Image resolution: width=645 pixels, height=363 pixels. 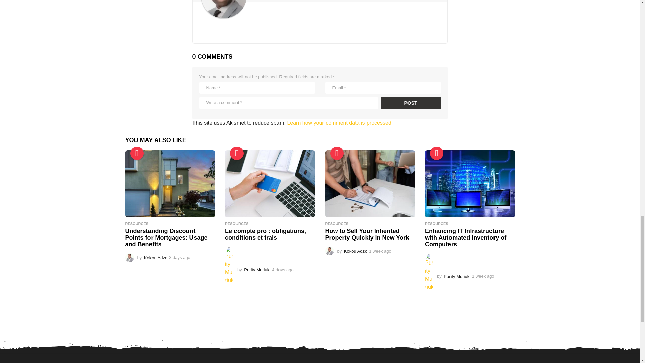 What do you see at coordinates (137, 153) in the screenshot?
I see `Trending` at bounding box center [137, 153].